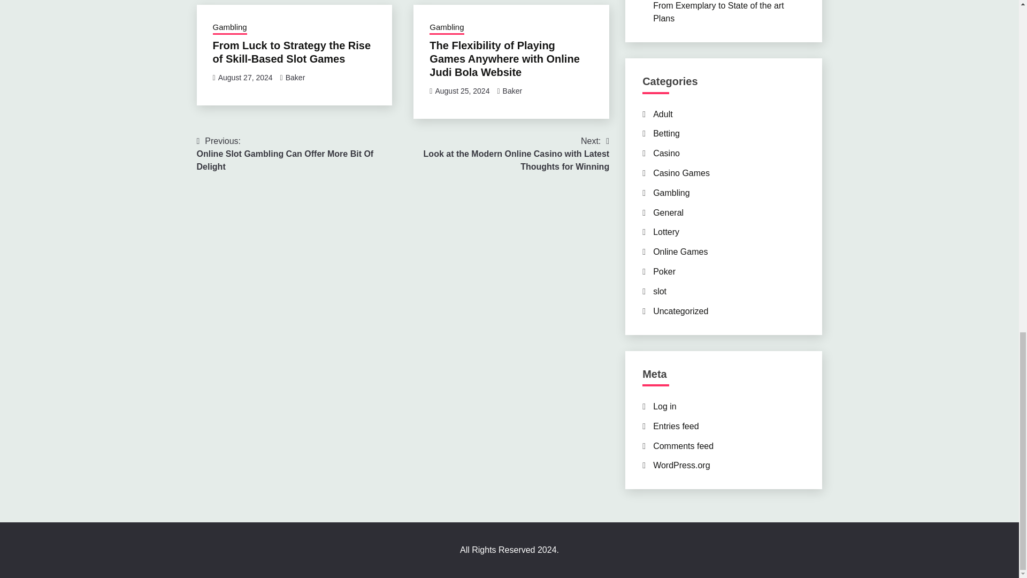 This screenshot has height=578, width=1027. Describe the element at coordinates (512, 91) in the screenshot. I see `Baker` at that location.